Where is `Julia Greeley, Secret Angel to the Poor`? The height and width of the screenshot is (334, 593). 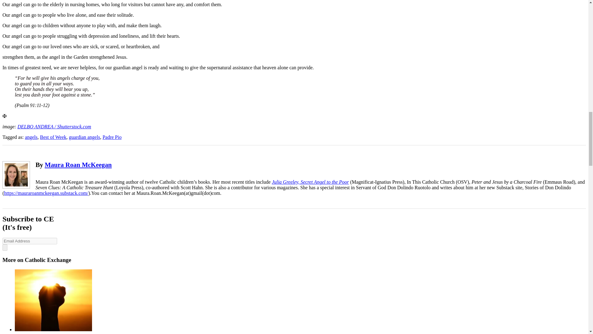 Julia Greeley, Secret Angel to the Poor is located at coordinates (310, 182).